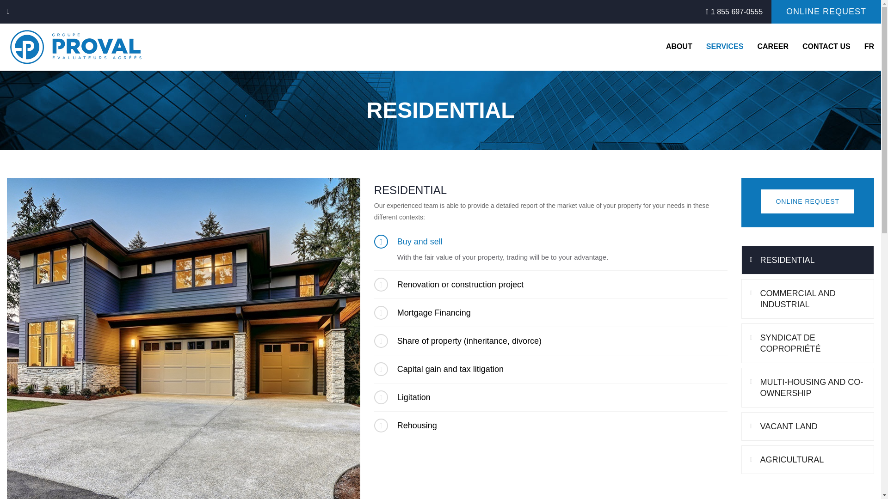  I want to click on ONLINE REQUEST, so click(808, 201).